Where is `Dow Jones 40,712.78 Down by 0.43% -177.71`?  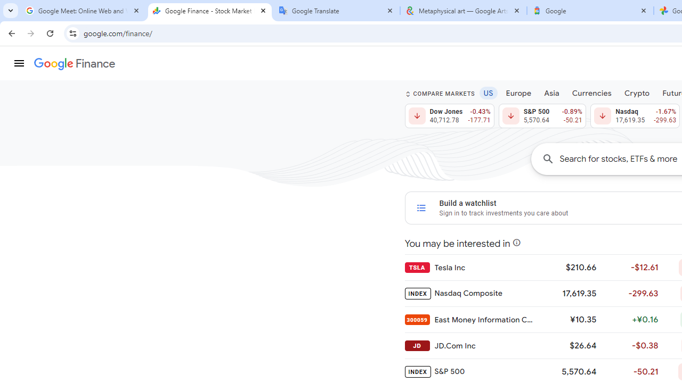 Dow Jones 40,712.78 Down by 0.43% -177.71 is located at coordinates (450, 116).